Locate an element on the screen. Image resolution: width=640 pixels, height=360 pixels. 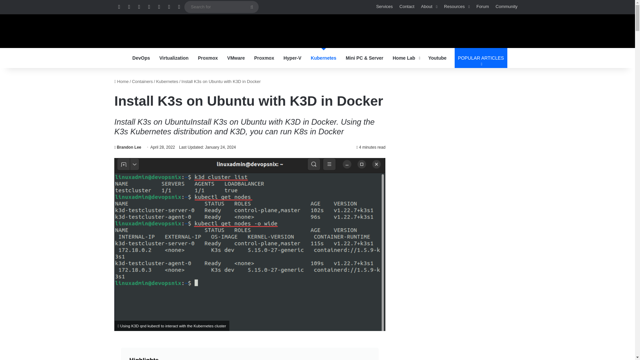
Resources is located at coordinates (457, 7).